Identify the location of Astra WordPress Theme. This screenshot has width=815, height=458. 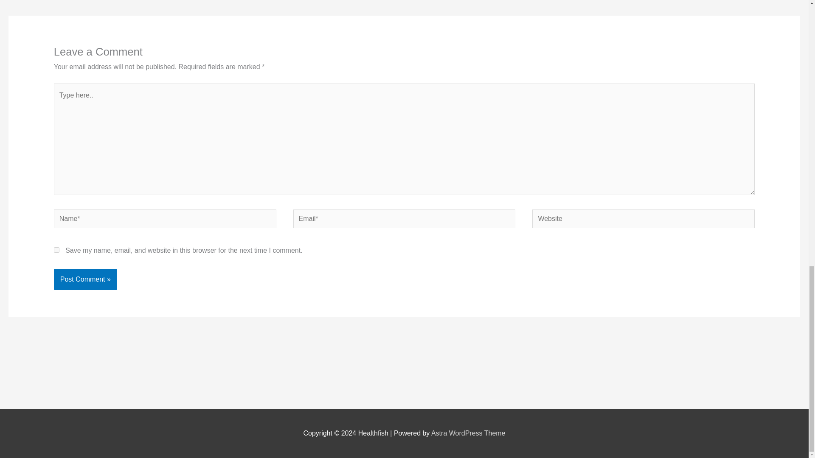
(468, 433).